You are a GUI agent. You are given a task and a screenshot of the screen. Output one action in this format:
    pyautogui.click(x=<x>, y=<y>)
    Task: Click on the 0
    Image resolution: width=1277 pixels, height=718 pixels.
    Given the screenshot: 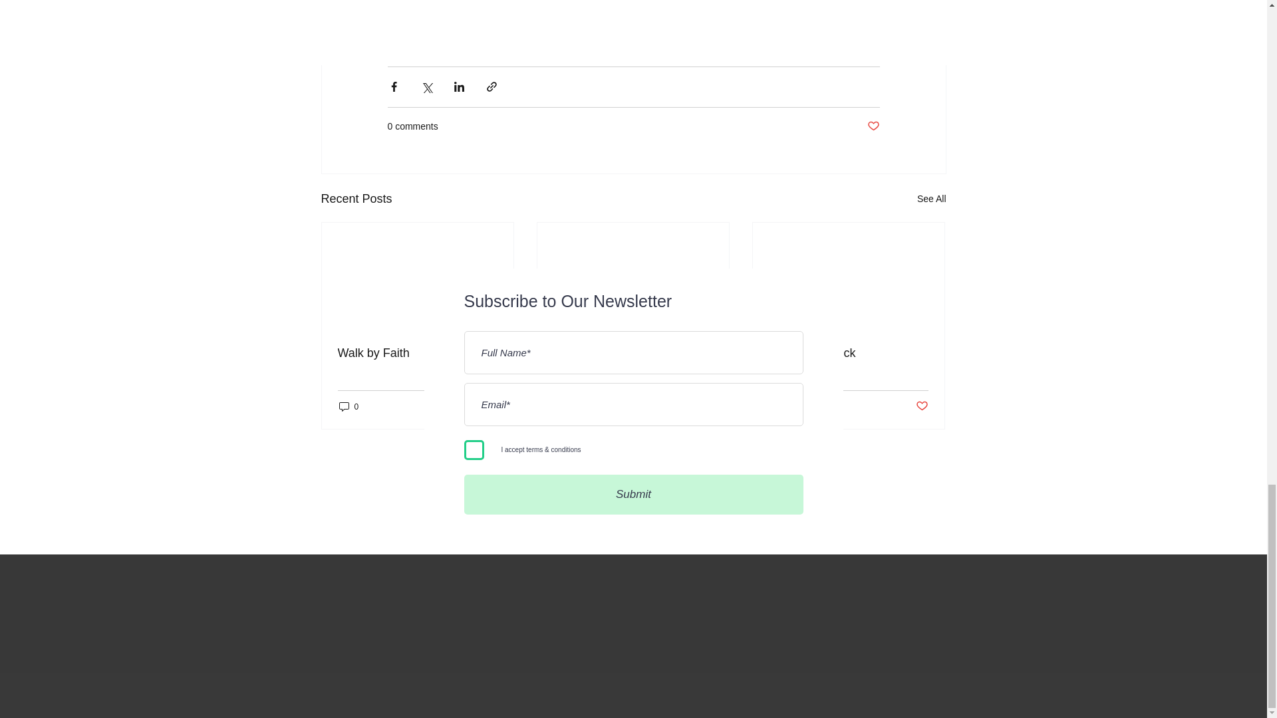 What is the action you would take?
    pyautogui.click(x=349, y=406)
    